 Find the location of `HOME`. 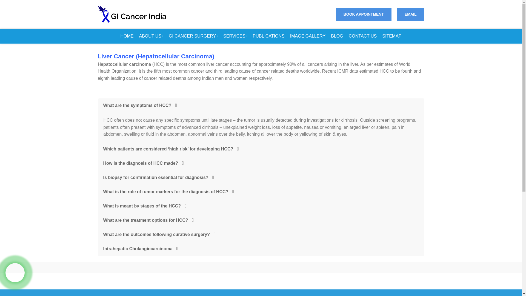

HOME is located at coordinates (127, 36).